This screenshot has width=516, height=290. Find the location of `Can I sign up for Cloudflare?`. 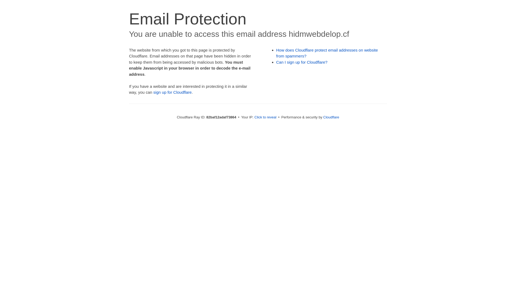

Can I sign up for Cloudflare? is located at coordinates (302, 62).